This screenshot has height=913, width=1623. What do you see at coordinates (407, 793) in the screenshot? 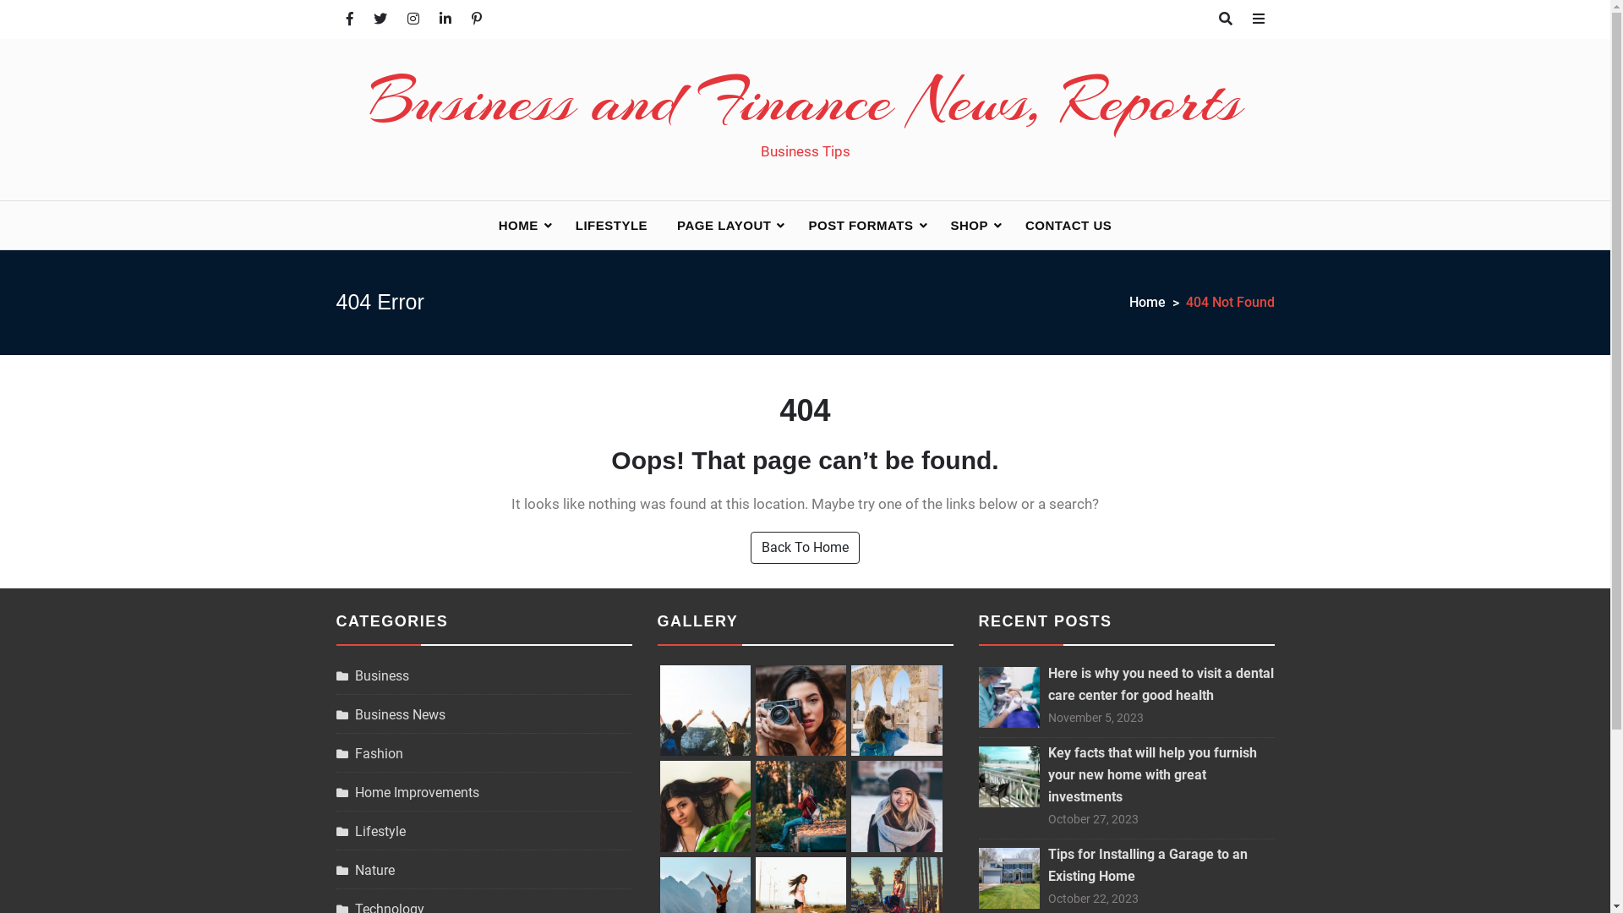
I see `Home Improvements` at bounding box center [407, 793].